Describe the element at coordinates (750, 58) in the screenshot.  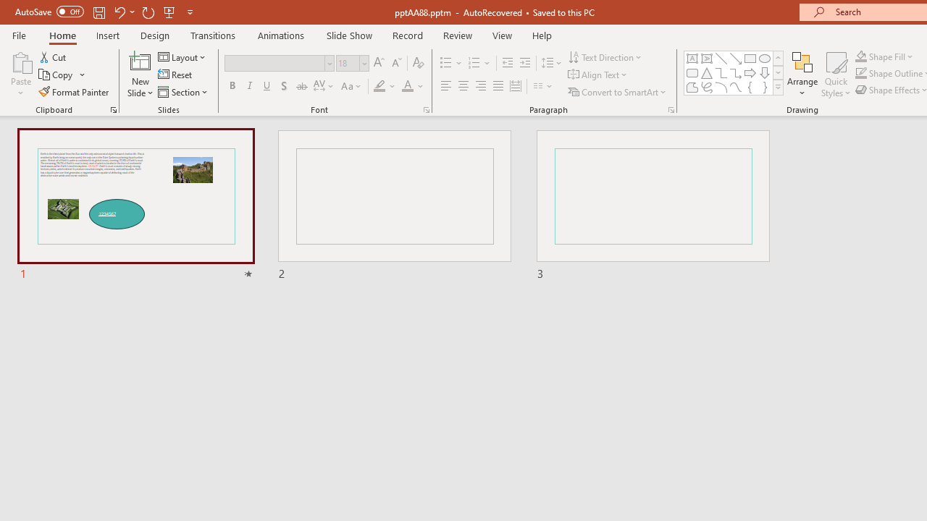
I see `Rectangle` at that location.